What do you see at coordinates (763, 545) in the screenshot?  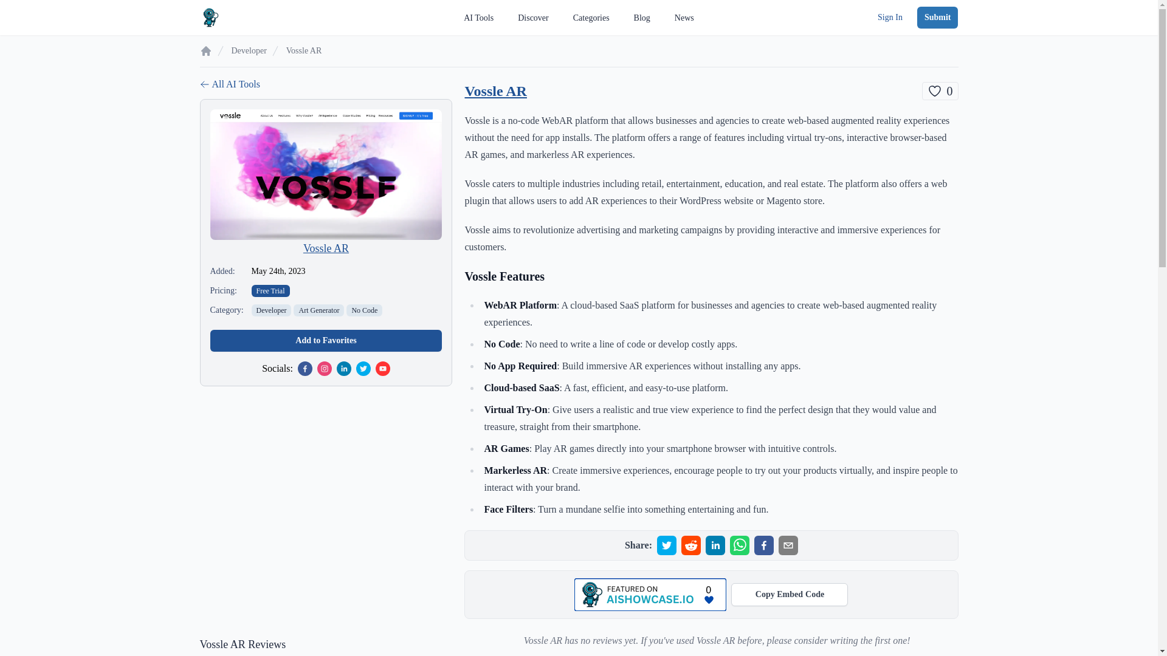 I see `0` at bounding box center [763, 545].